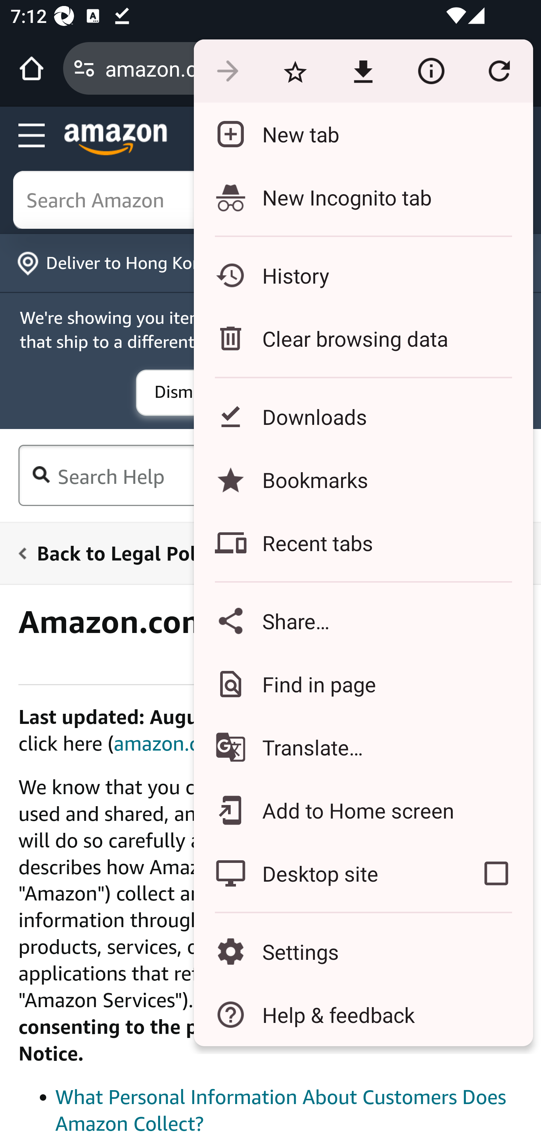  What do you see at coordinates (363, 810) in the screenshot?
I see `Add to Home screen` at bounding box center [363, 810].